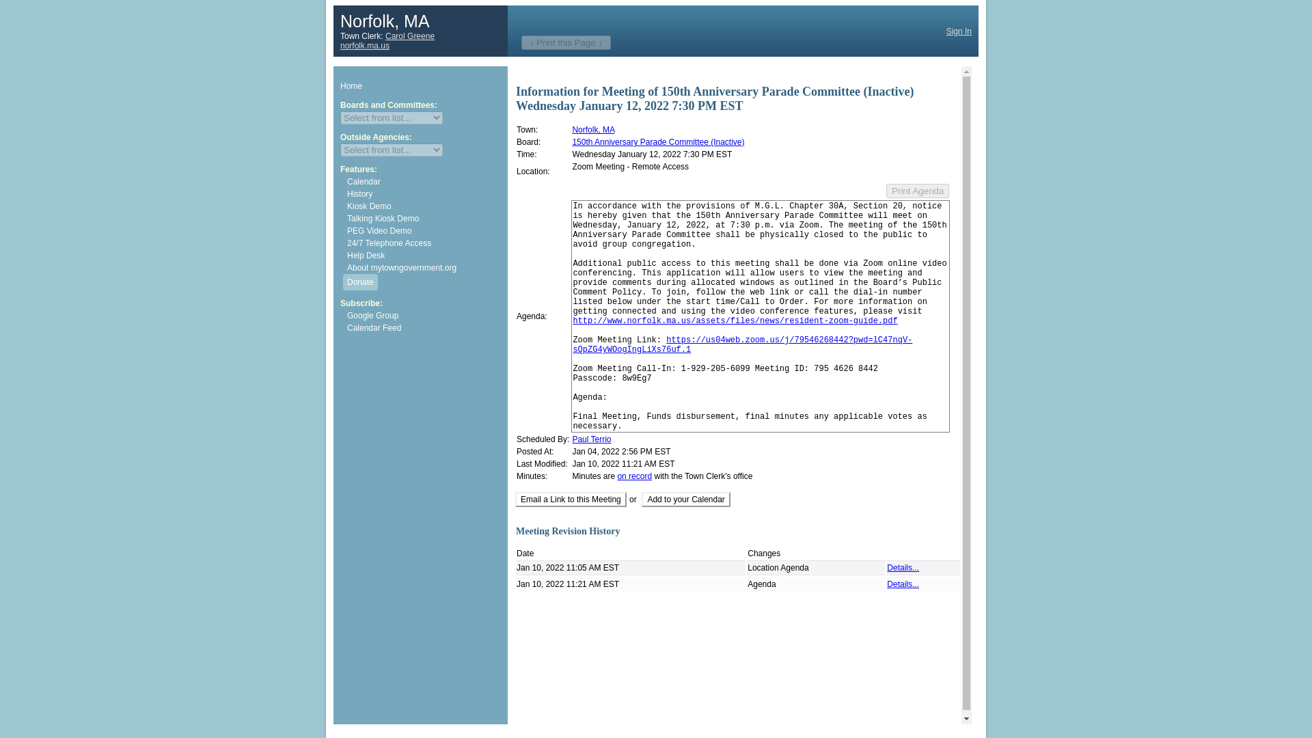 The width and height of the screenshot is (1312, 738). I want to click on Best viewed at 800x600 in Google Chrome, so click(424, 231).